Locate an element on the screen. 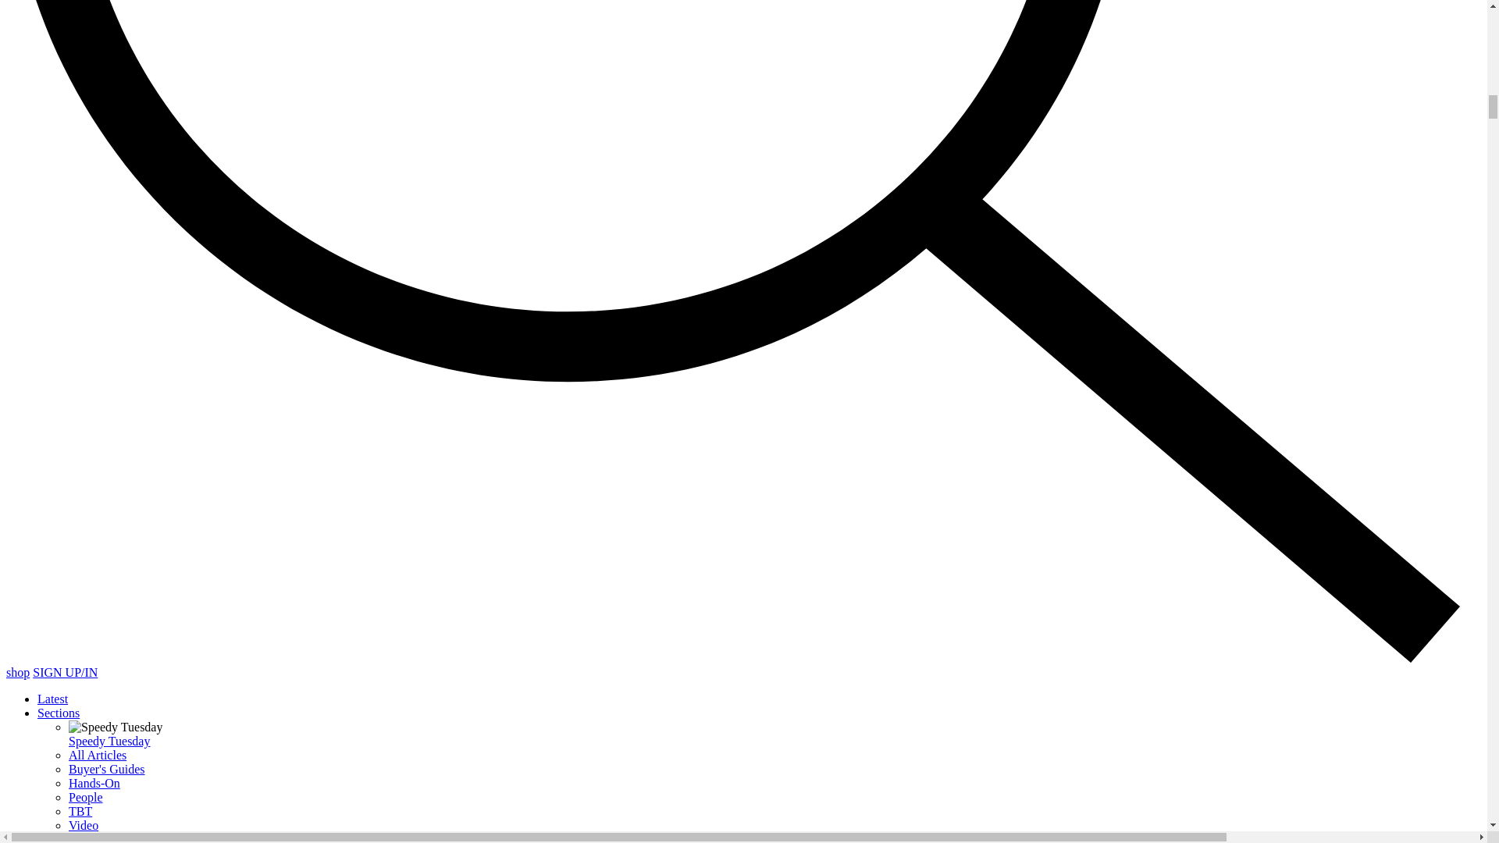 The height and width of the screenshot is (843, 1499). Video is located at coordinates (84, 824).